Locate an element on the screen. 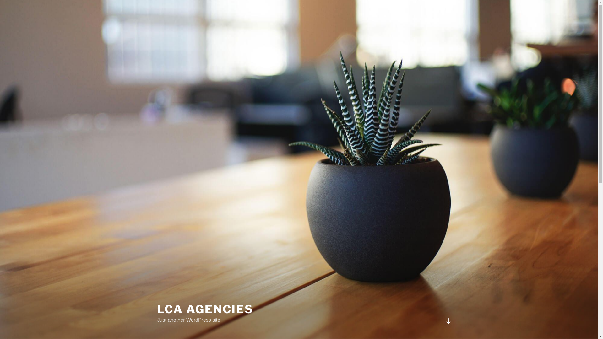 This screenshot has height=339, width=603. Scroll down to content is located at coordinates (448, 321).